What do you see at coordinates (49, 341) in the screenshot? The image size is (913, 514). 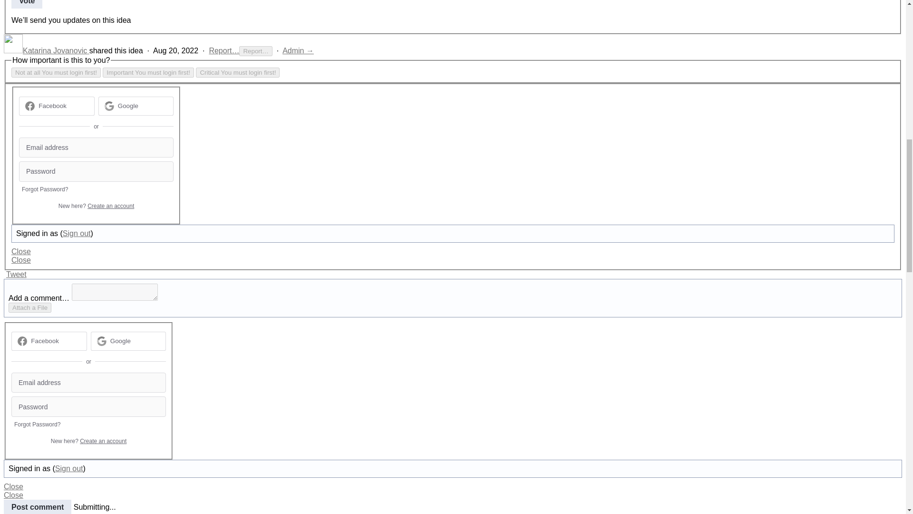 I see `Facebook sign in` at bounding box center [49, 341].